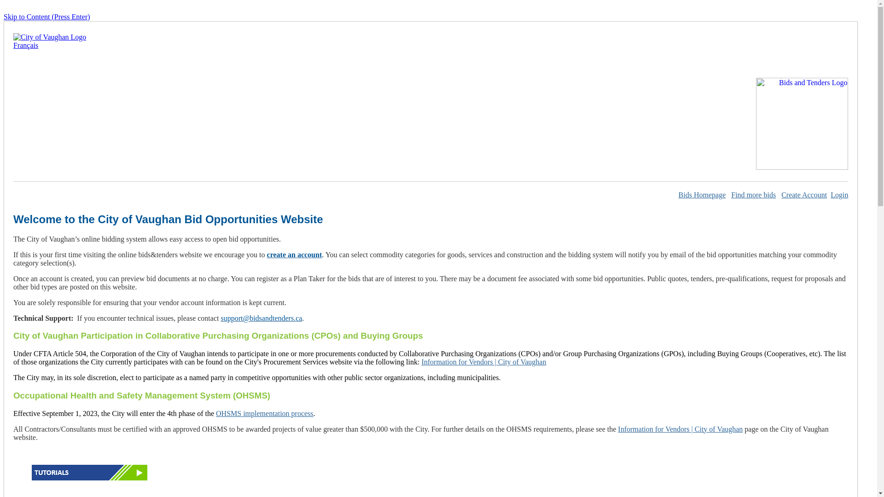  I want to click on Open City of Vaughan site in a new window, so click(50, 37).